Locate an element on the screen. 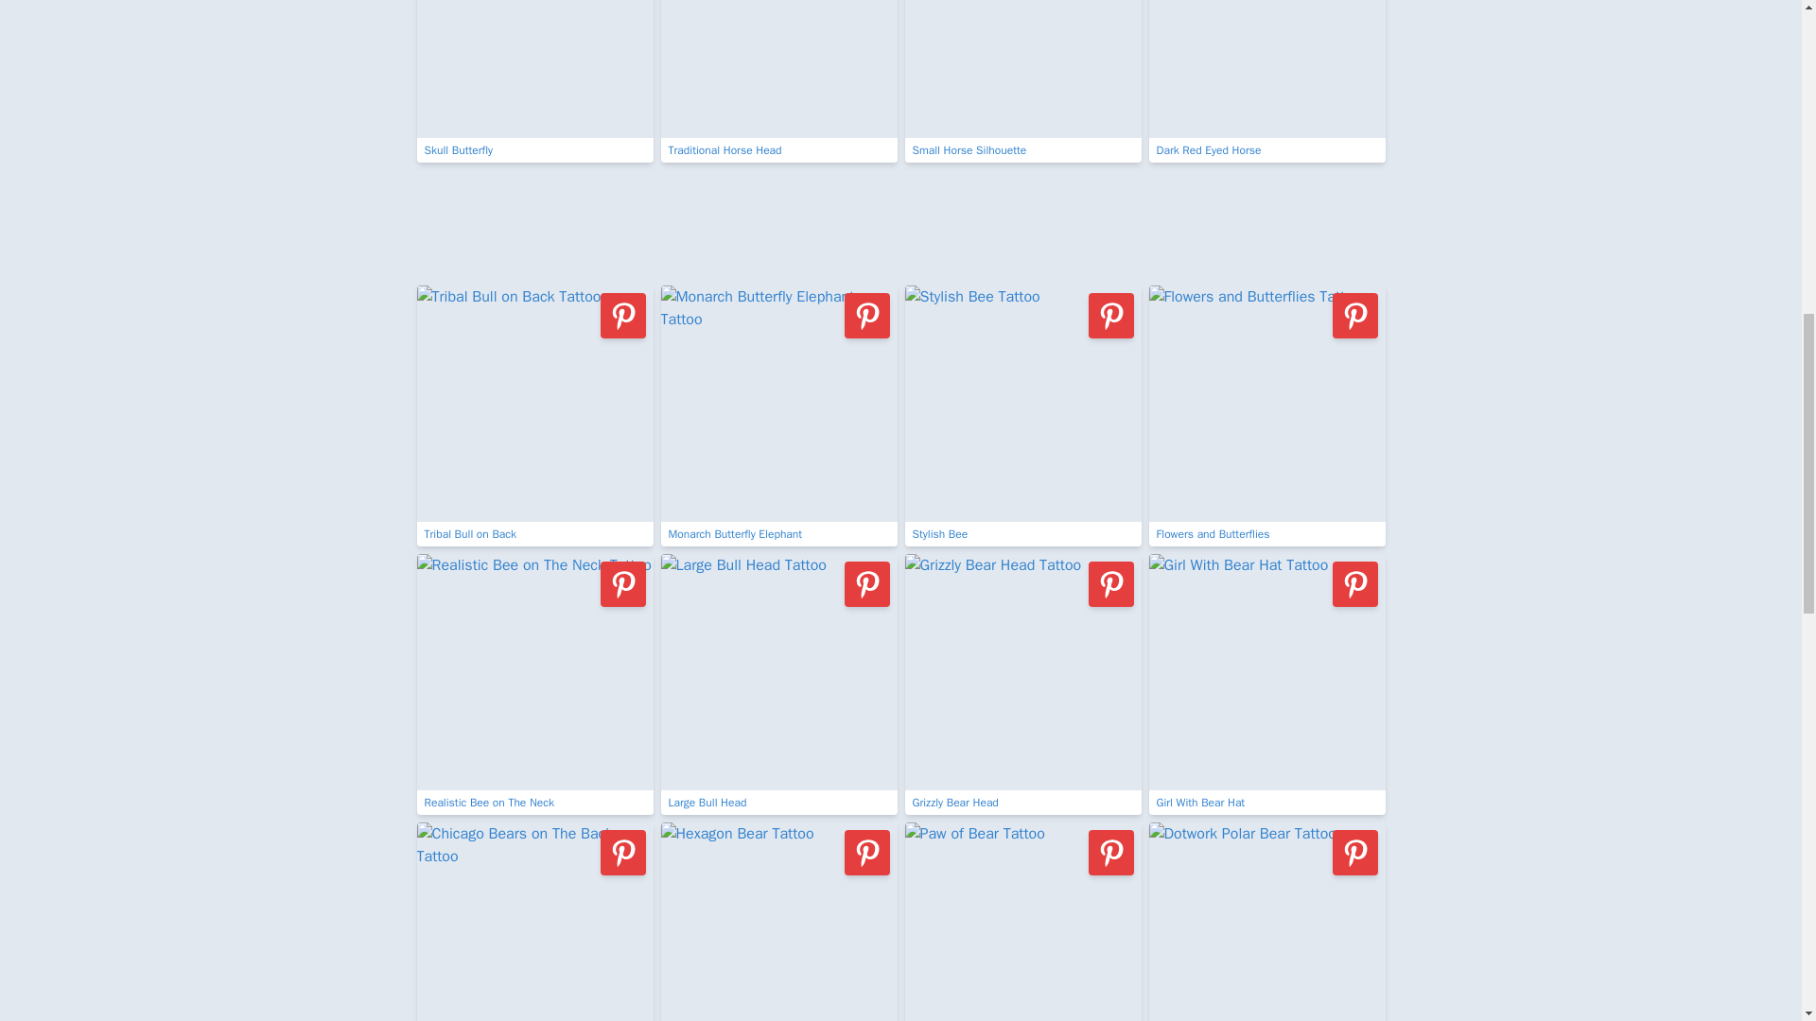 This screenshot has height=1021, width=1816. Realistic Bee on The Neck is located at coordinates (533, 684).